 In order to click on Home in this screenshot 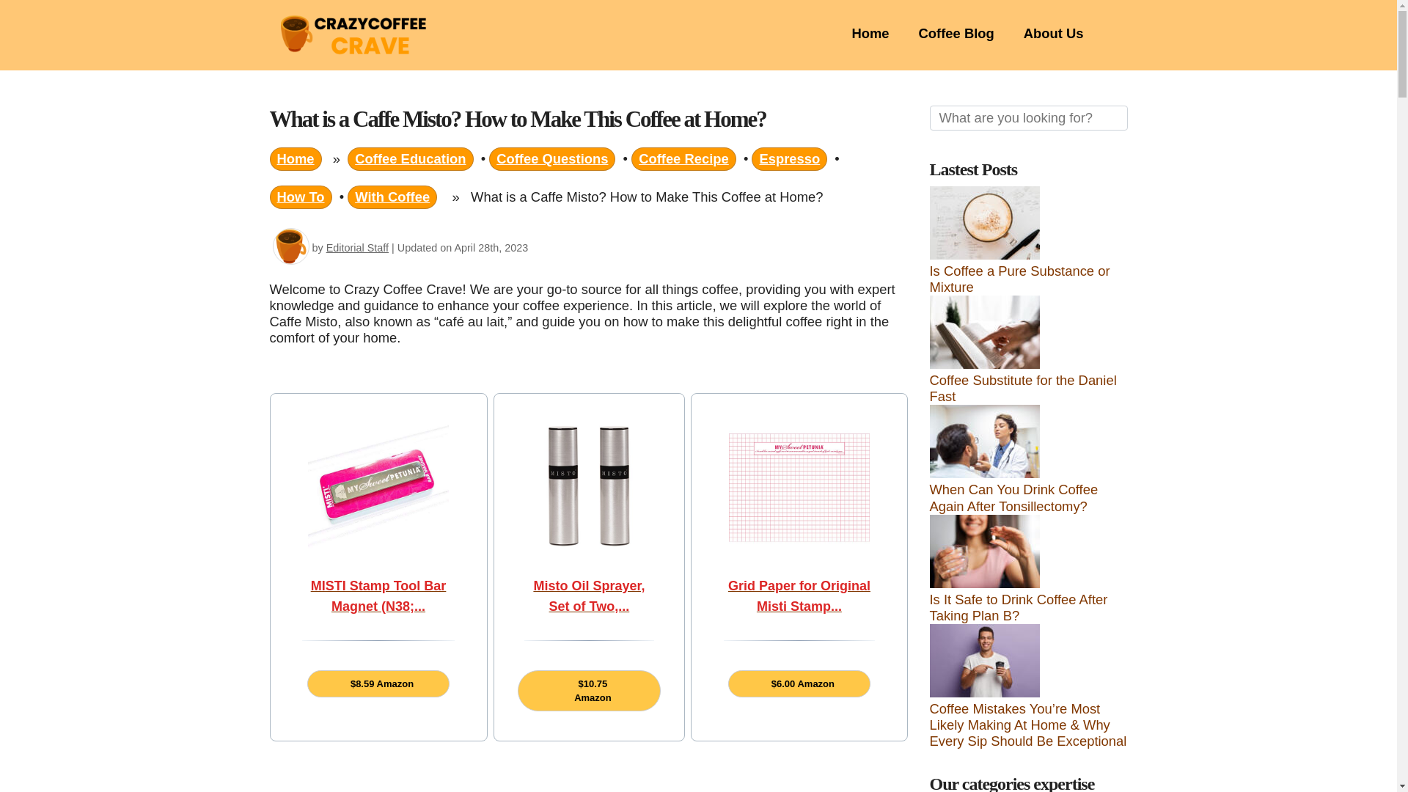, I will do `click(296, 158)`.